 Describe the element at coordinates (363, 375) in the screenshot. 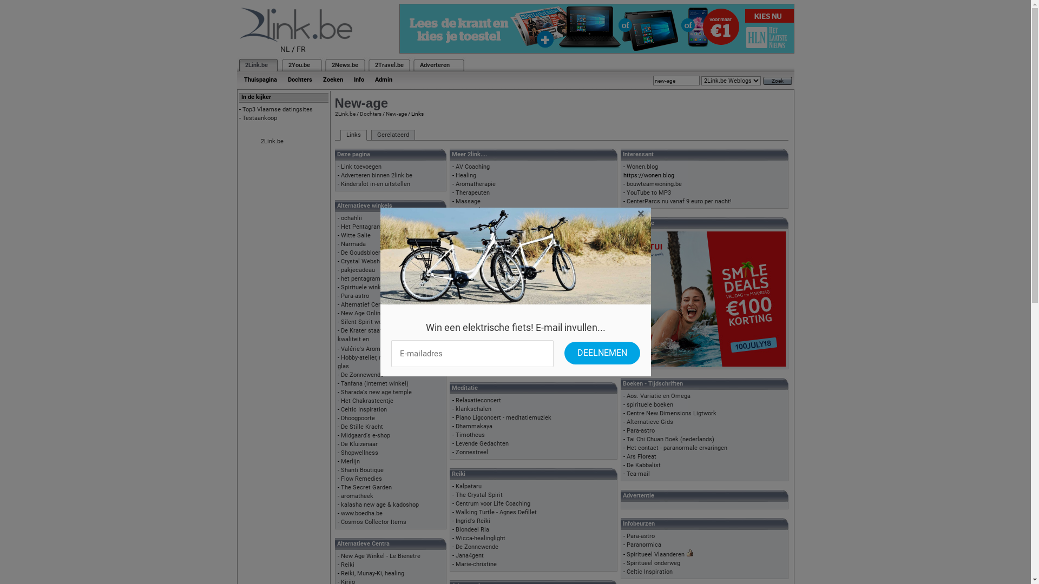

I see `De Zonnewende` at that location.